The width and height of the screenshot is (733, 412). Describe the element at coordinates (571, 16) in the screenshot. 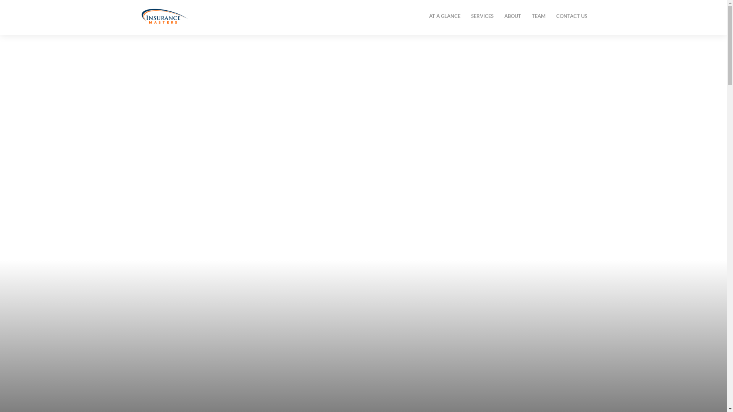

I see `CONTACT US` at that location.